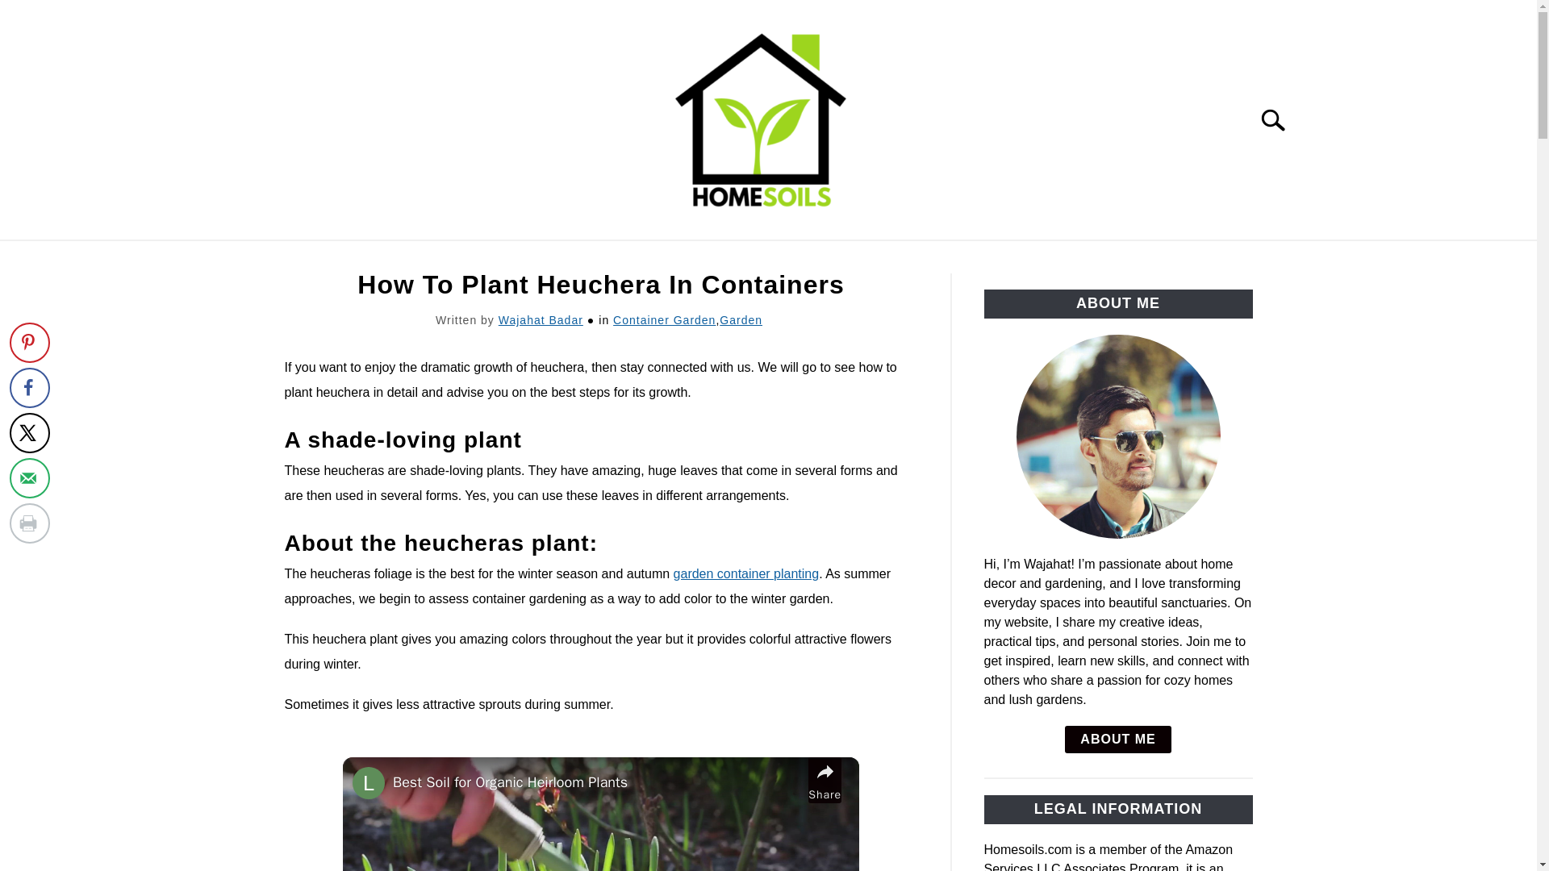 The width and height of the screenshot is (1549, 871). I want to click on Container Garden, so click(665, 319).